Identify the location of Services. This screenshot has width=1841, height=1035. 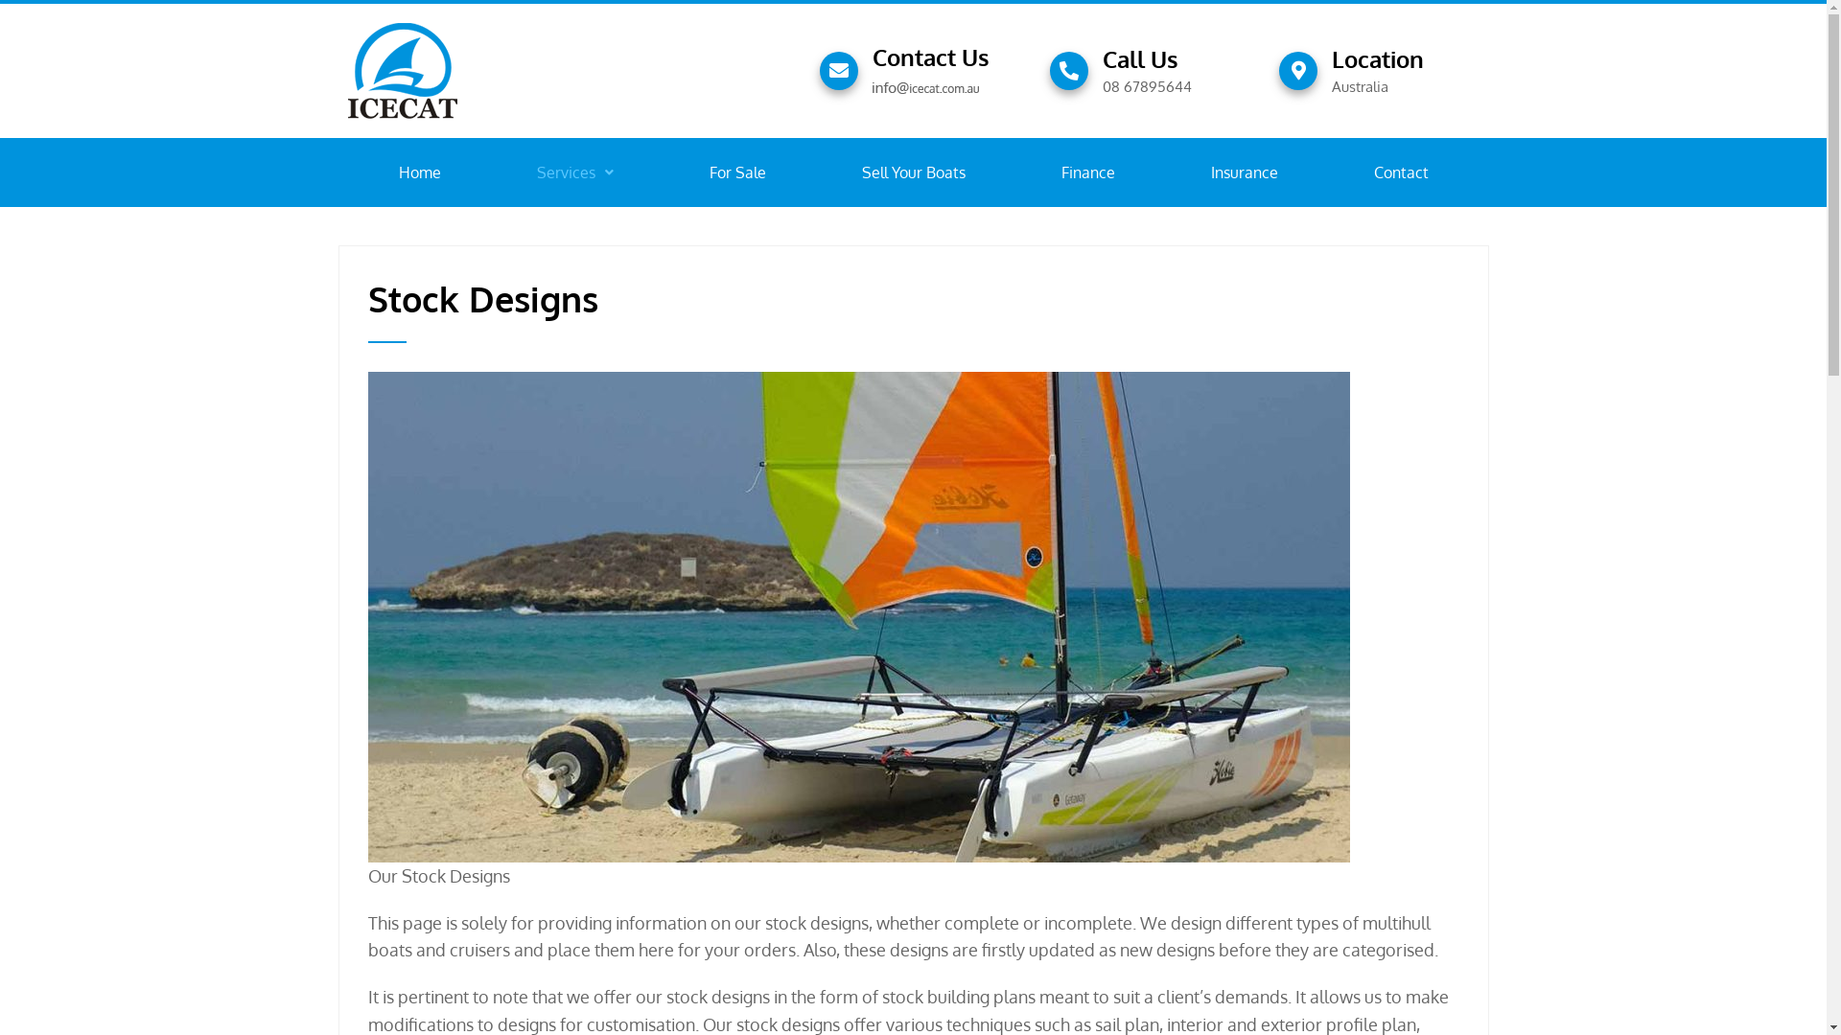
(575, 172).